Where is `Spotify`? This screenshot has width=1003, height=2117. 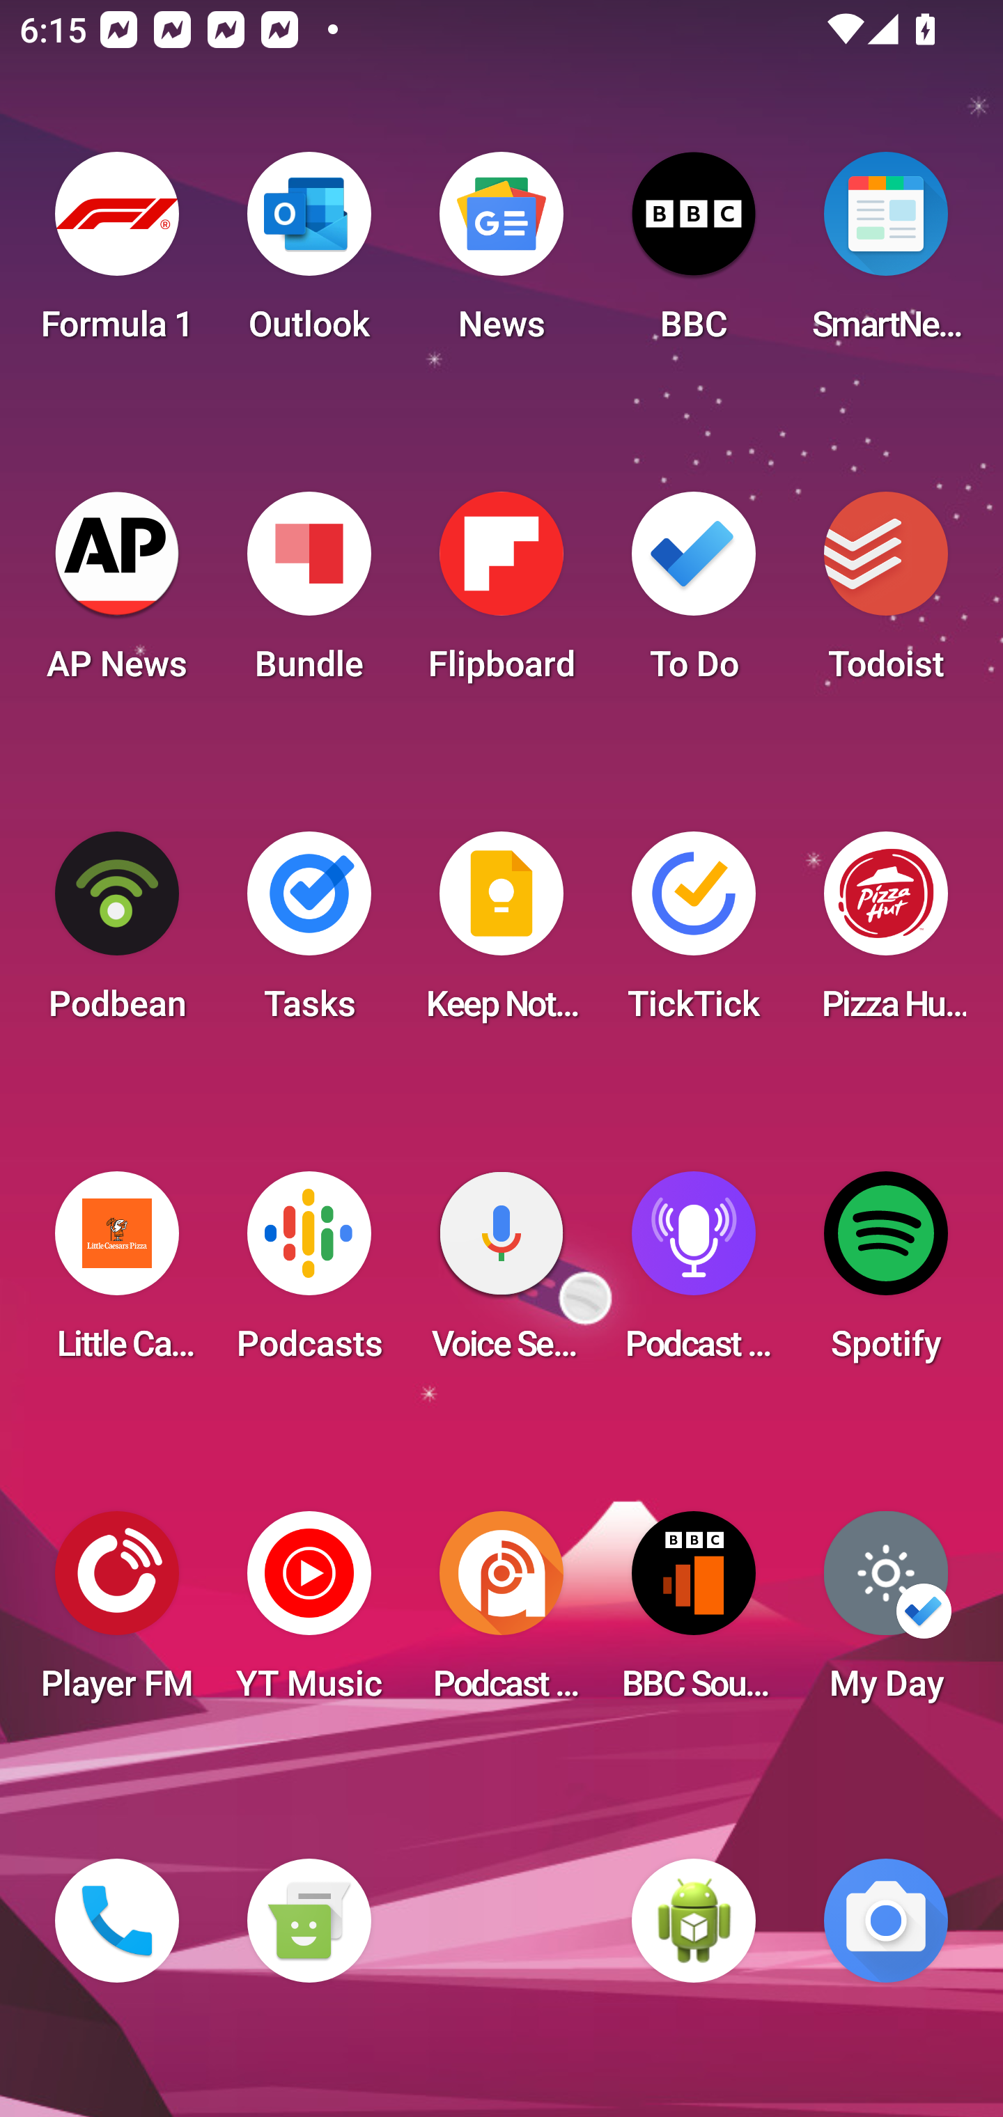 Spotify is located at coordinates (886, 1274).